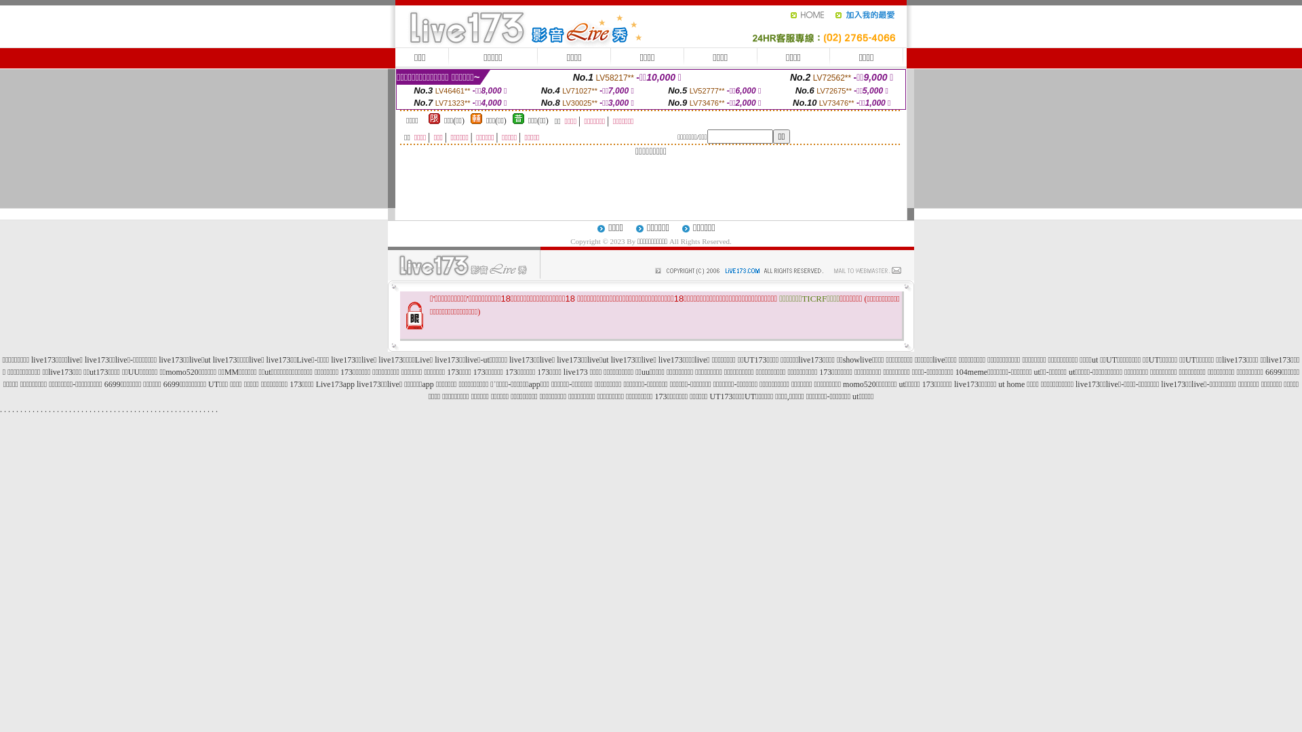 The width and height of the screenshot is (1302, 732). What do you see at coordinates (46, 409) in the screenshot?
I see `.` at bounding box center [46, 409].